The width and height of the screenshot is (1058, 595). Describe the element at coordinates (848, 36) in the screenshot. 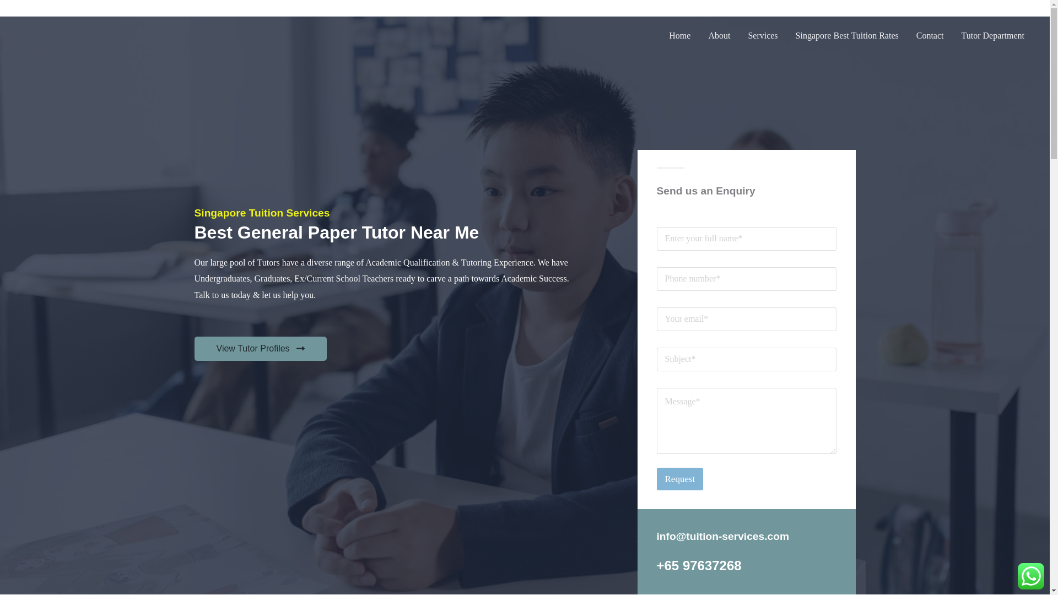

I see `Singapore Best Tuition Rates` at that location.